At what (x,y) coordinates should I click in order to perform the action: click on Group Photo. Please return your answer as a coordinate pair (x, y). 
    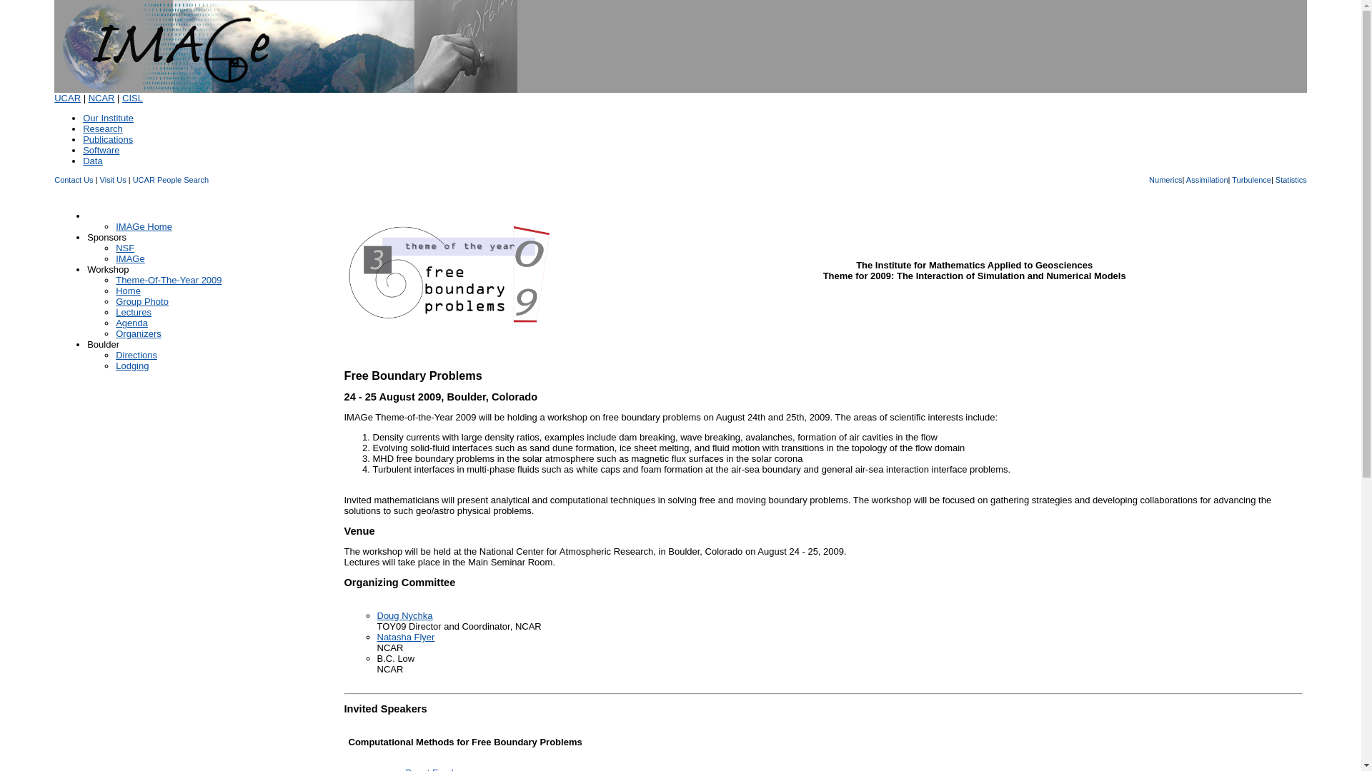
    Looking at the image, I should click on (141, 301).